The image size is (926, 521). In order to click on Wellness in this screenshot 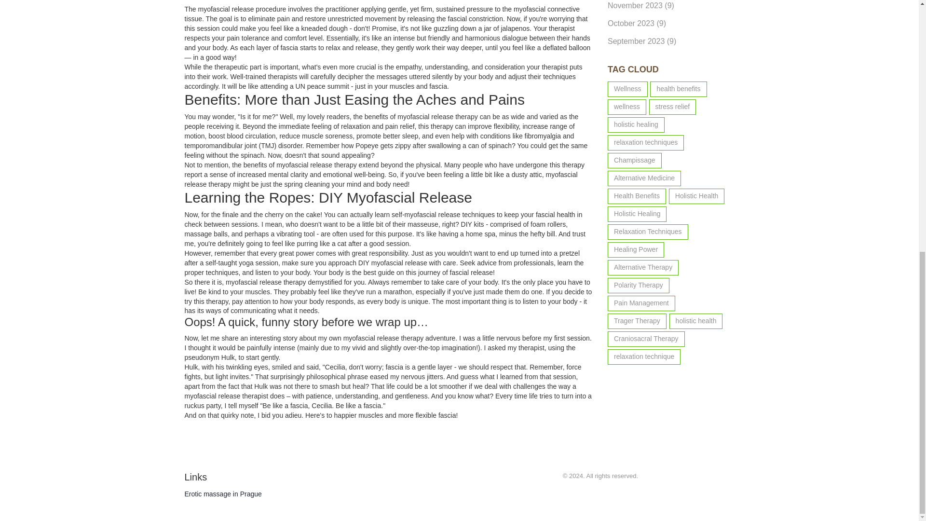, I will do `click(627, 89)`.